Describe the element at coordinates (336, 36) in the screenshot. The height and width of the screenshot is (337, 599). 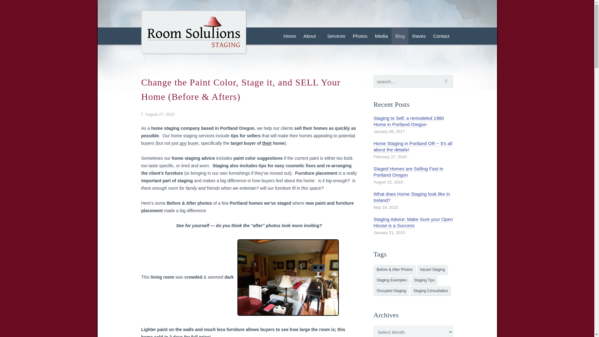
I see `Services` at that location.